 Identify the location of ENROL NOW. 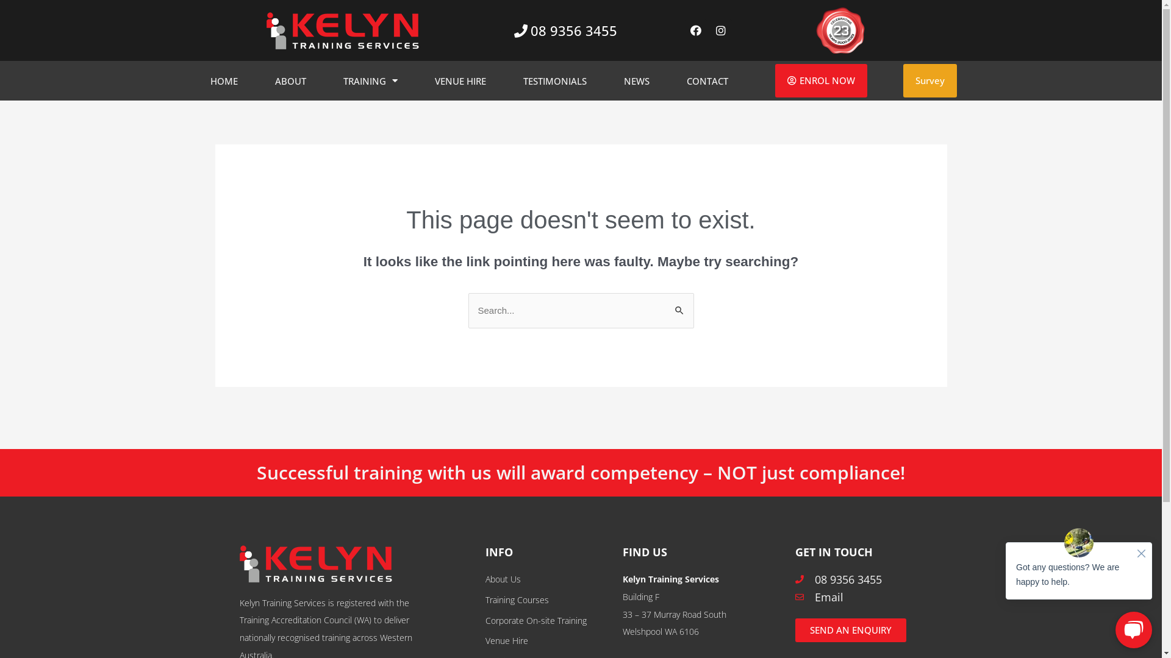
(821, 80).